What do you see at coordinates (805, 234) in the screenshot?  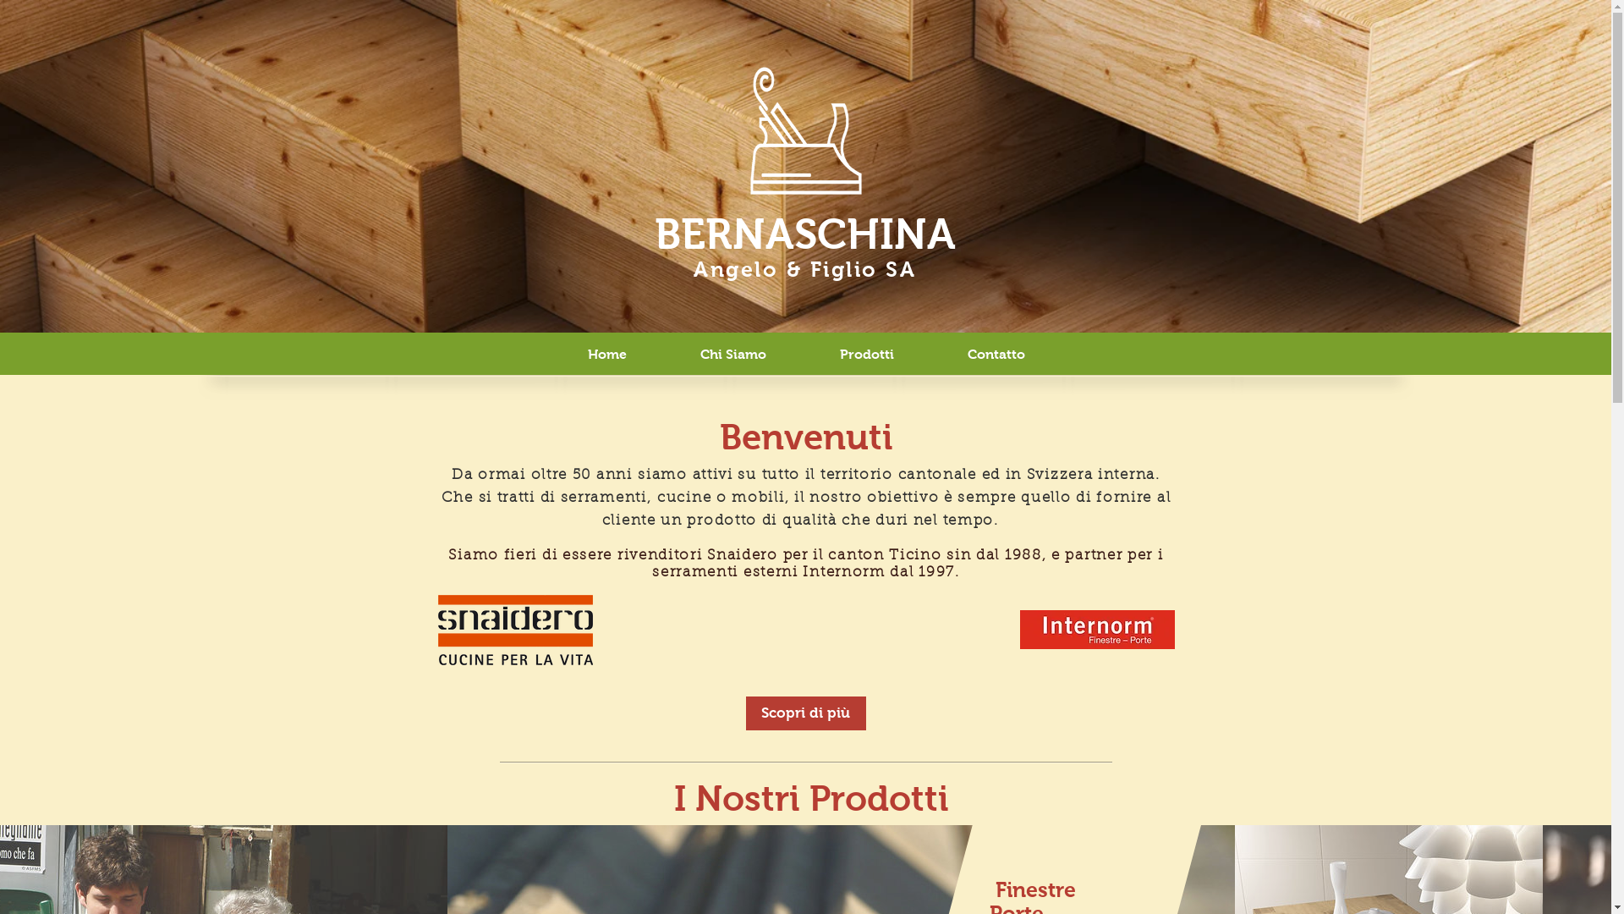 I see `BERNASCHINA` at bounding box center [805, 234].